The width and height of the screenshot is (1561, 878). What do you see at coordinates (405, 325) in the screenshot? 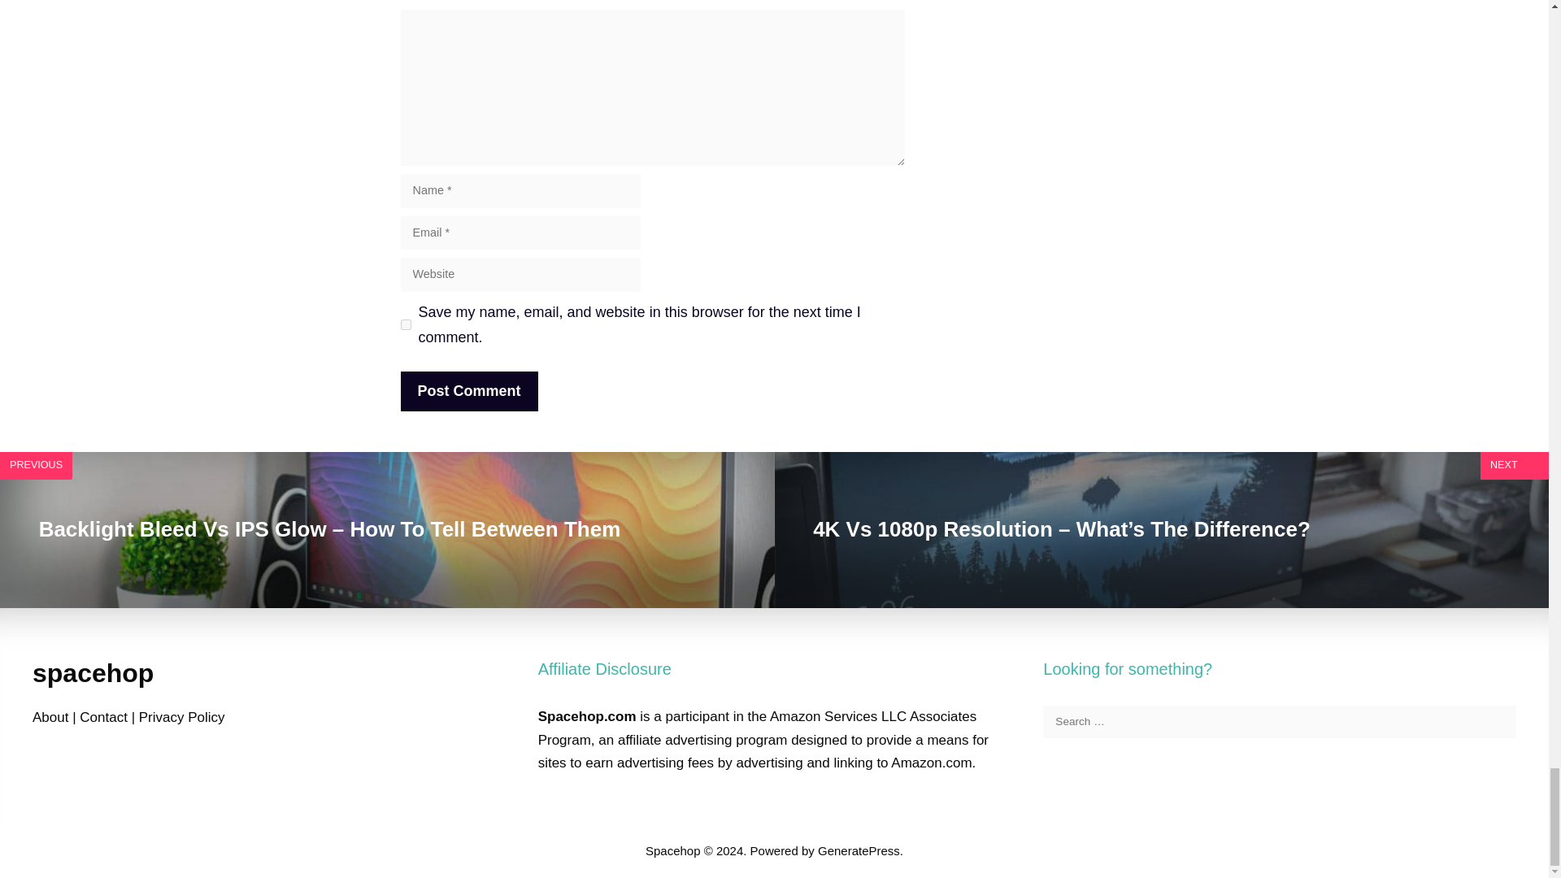
I see `yes` at bounding box center [405, 325].